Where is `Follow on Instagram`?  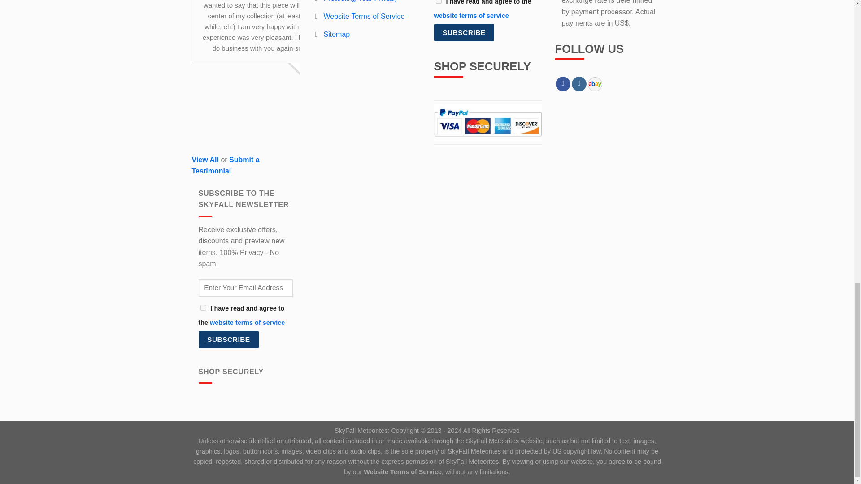
Follow on Instagram is located at coordinates (578, 84).